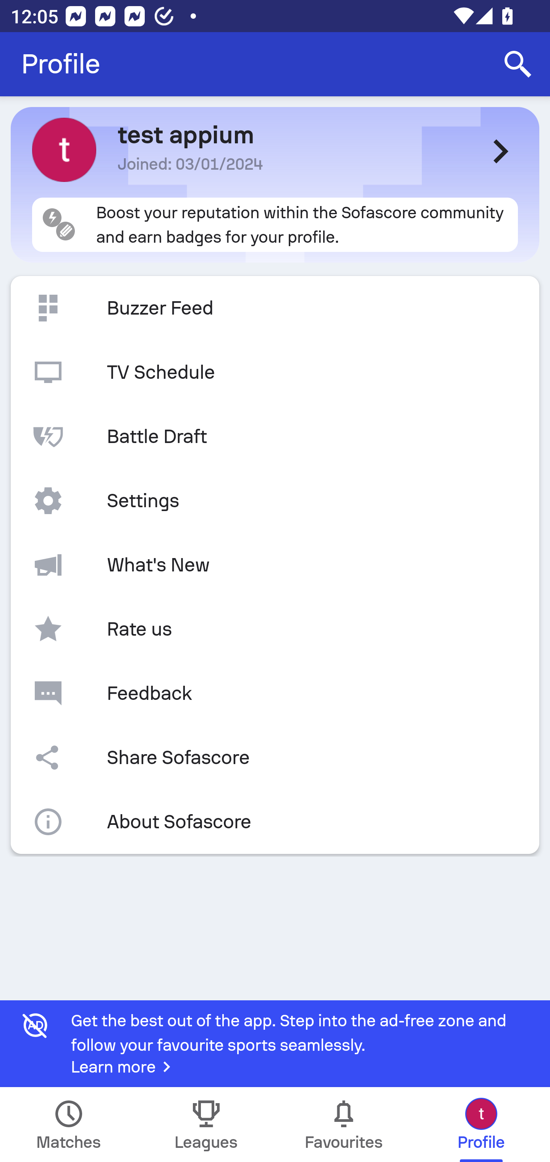 The image size is (550, 1162). I want to click on Search, so click(518, 64).